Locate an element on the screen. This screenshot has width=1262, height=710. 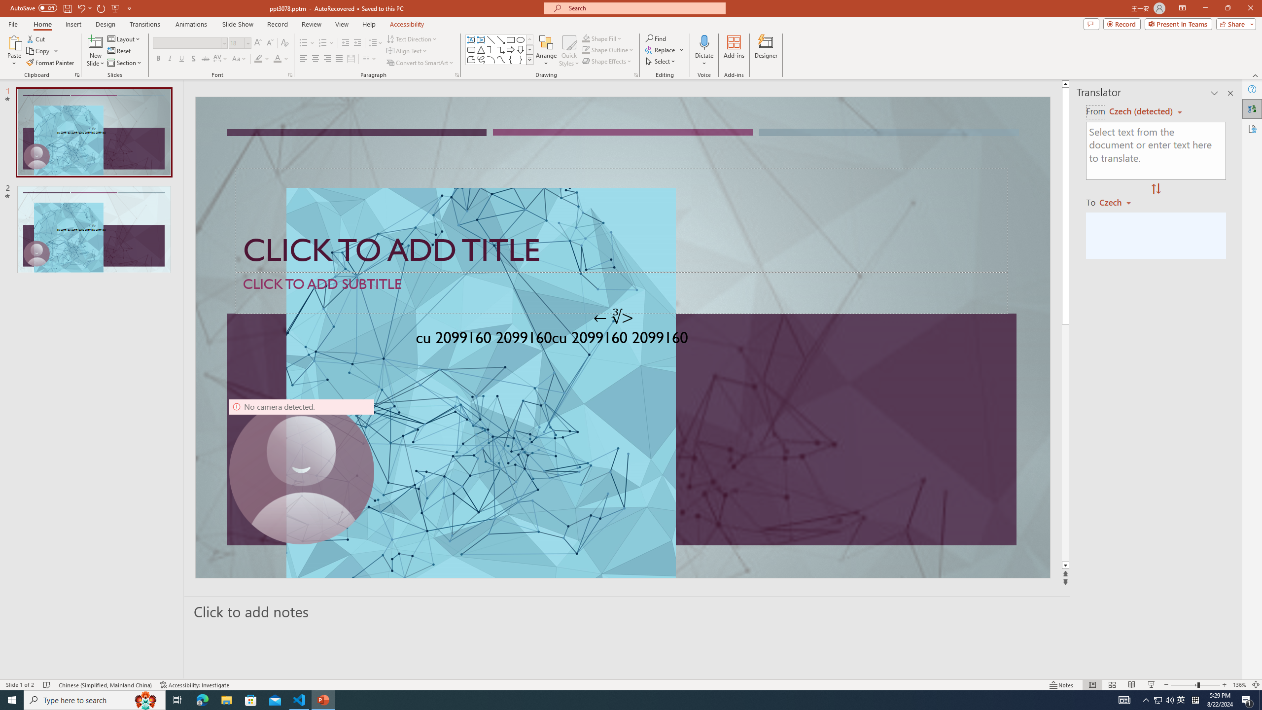
Justify is located at coordinates (338, 59).